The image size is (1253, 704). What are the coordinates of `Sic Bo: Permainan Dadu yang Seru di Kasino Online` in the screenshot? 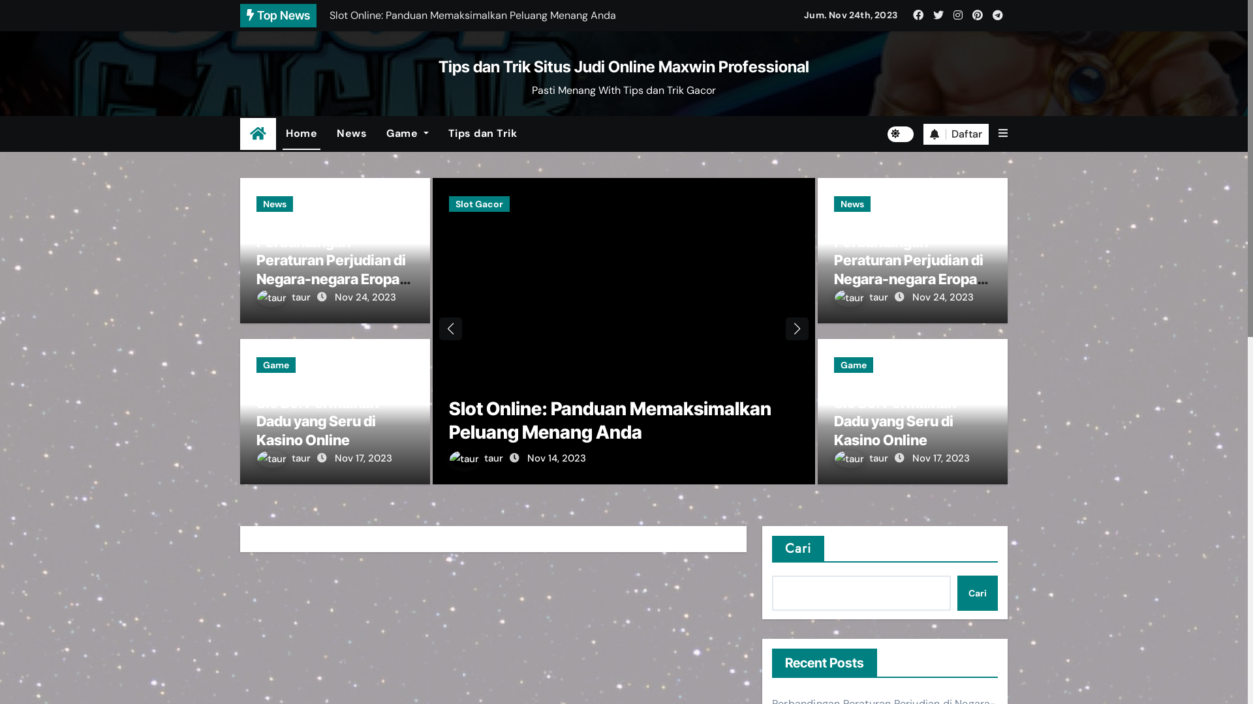 It's located at (317, 421).